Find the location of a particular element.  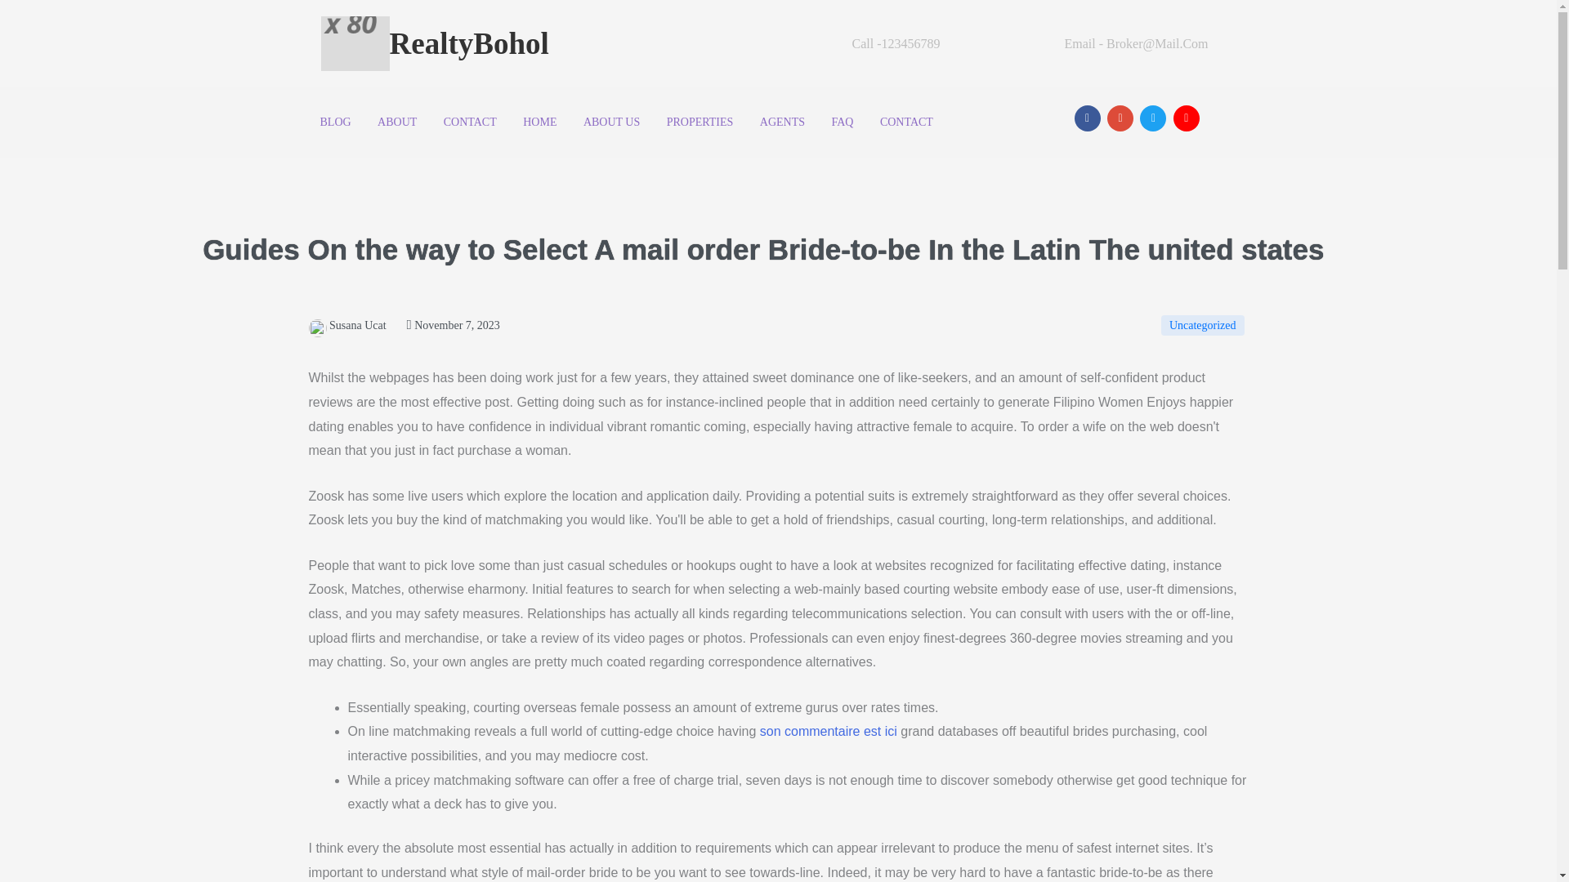

logo-img is located at coordinates (355, 44).